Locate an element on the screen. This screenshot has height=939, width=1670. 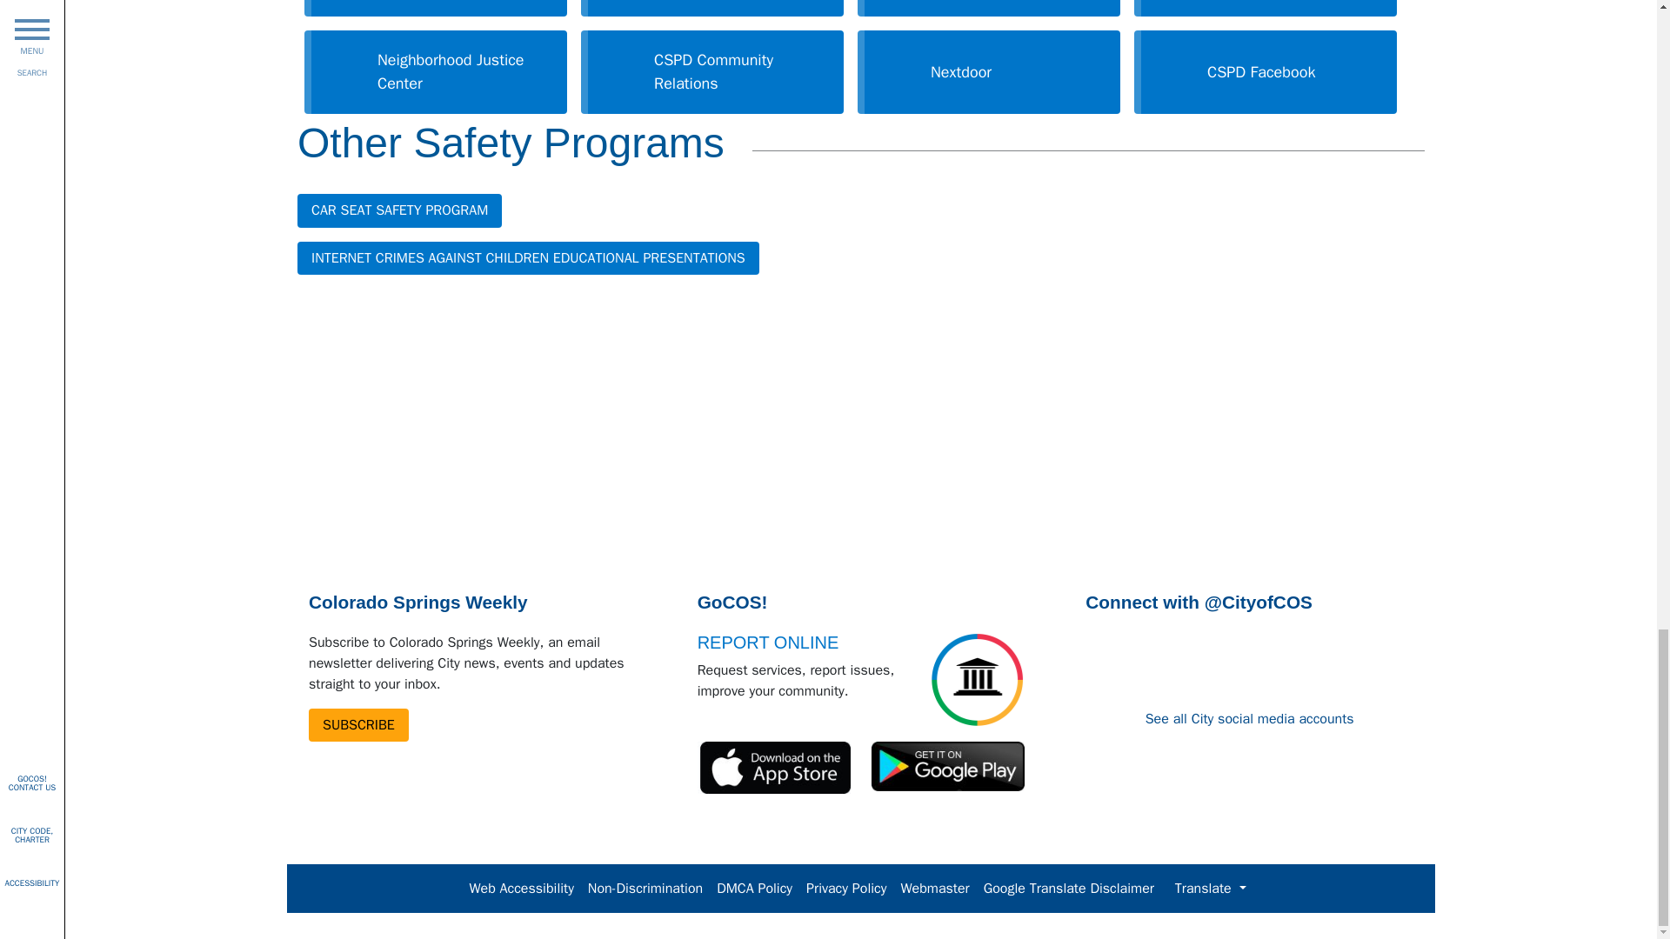
COS Ready is located at coordinates (1266, 12).